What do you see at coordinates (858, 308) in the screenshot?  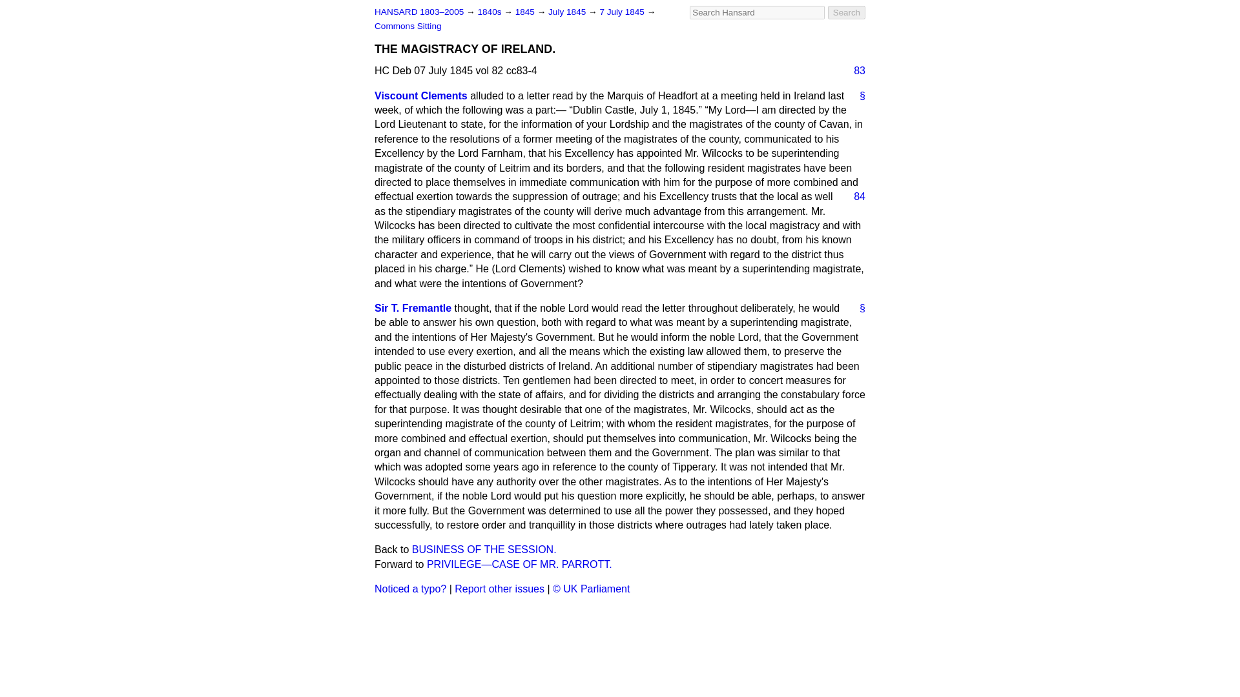 I see `Link to this speech by Sir Thomas Fremantle` at bounding box center [858, 308].